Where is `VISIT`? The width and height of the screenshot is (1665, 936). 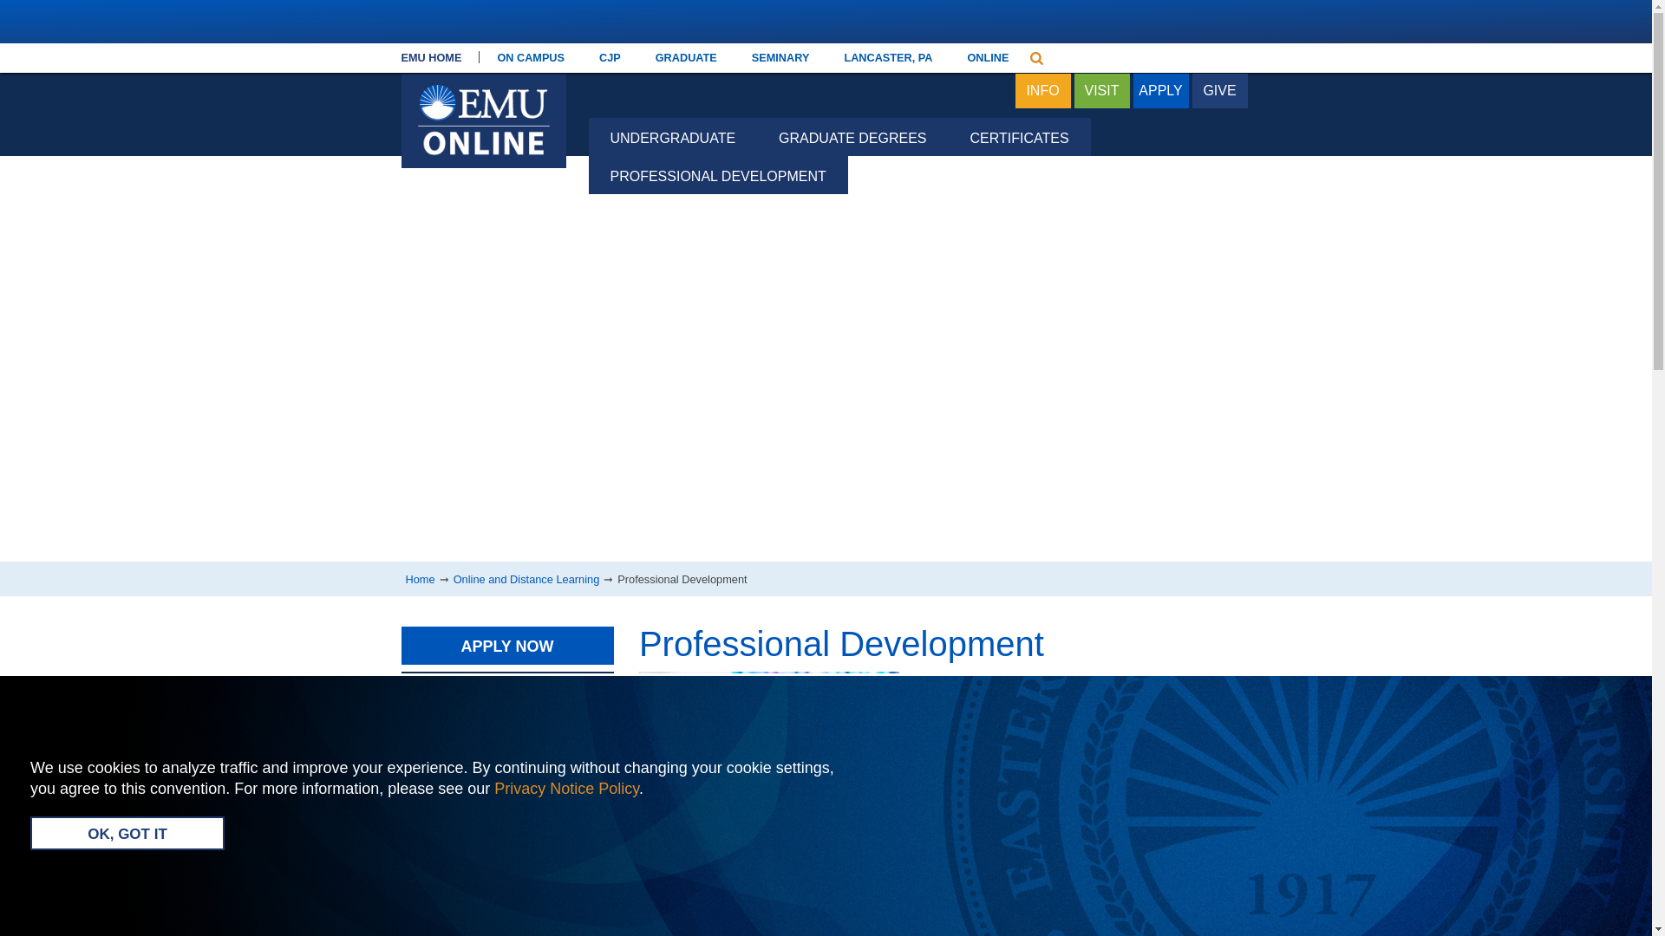
VISIT is located at coordinates (1101, 92).